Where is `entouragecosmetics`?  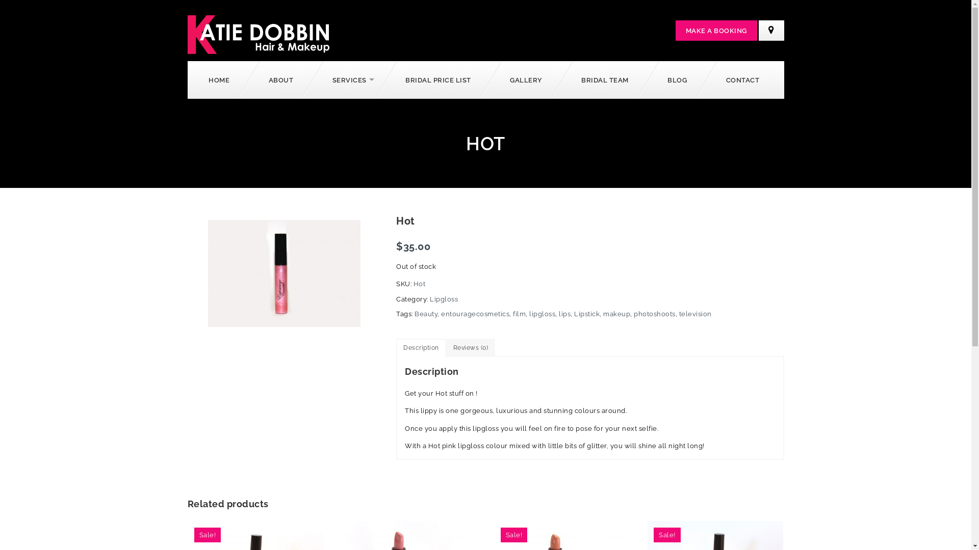
entouragecosmetics is located at coordinates (475, 314).